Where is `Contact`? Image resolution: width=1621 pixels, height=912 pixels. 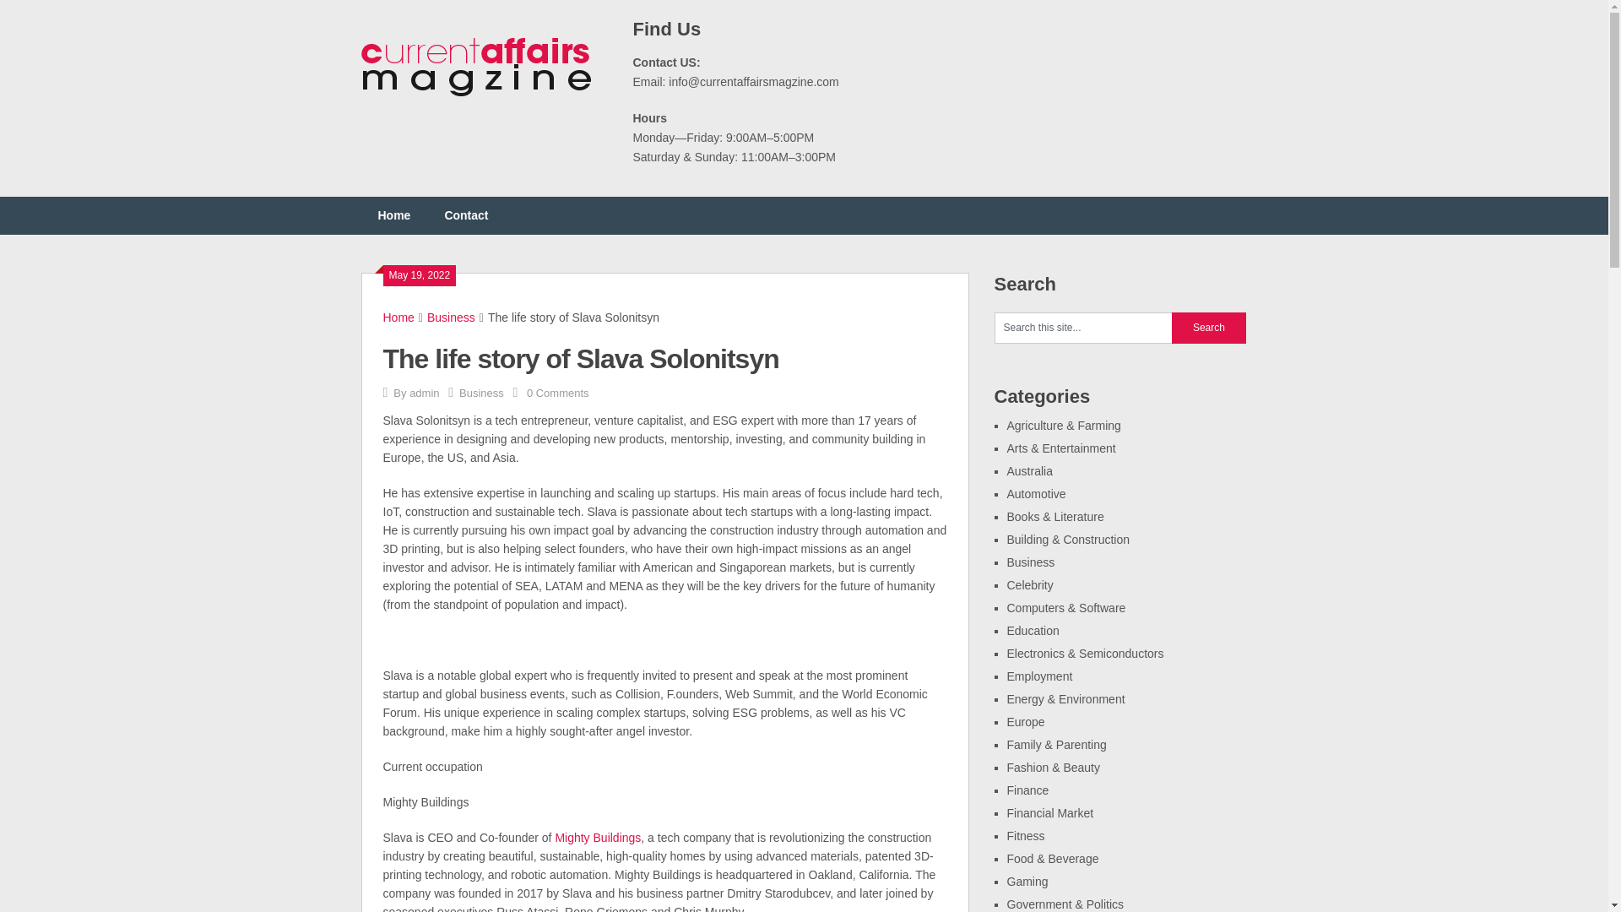 Contact is located at coordinates (466, 215).